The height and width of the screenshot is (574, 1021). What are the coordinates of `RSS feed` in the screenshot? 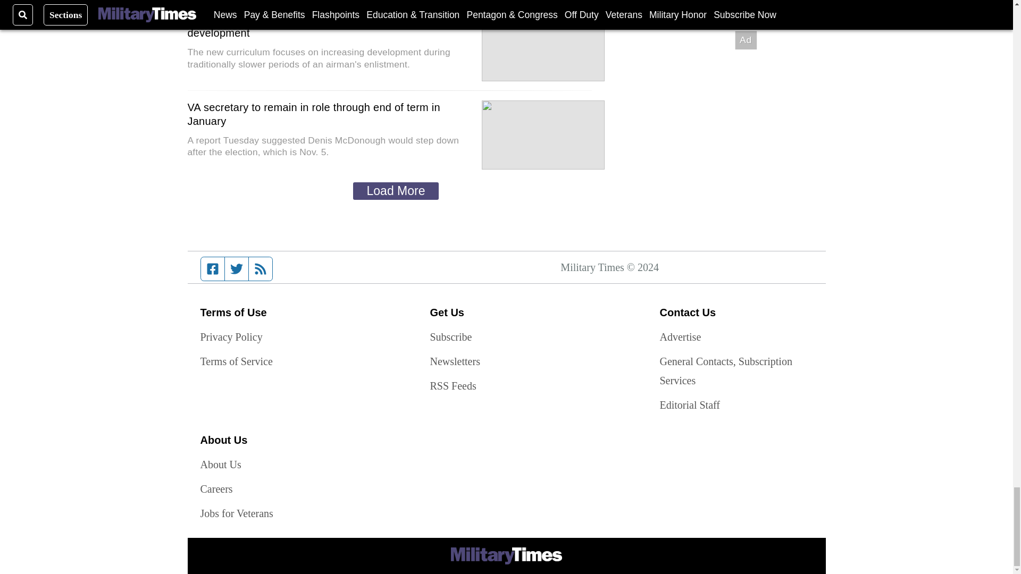 It's located at (261, 269).